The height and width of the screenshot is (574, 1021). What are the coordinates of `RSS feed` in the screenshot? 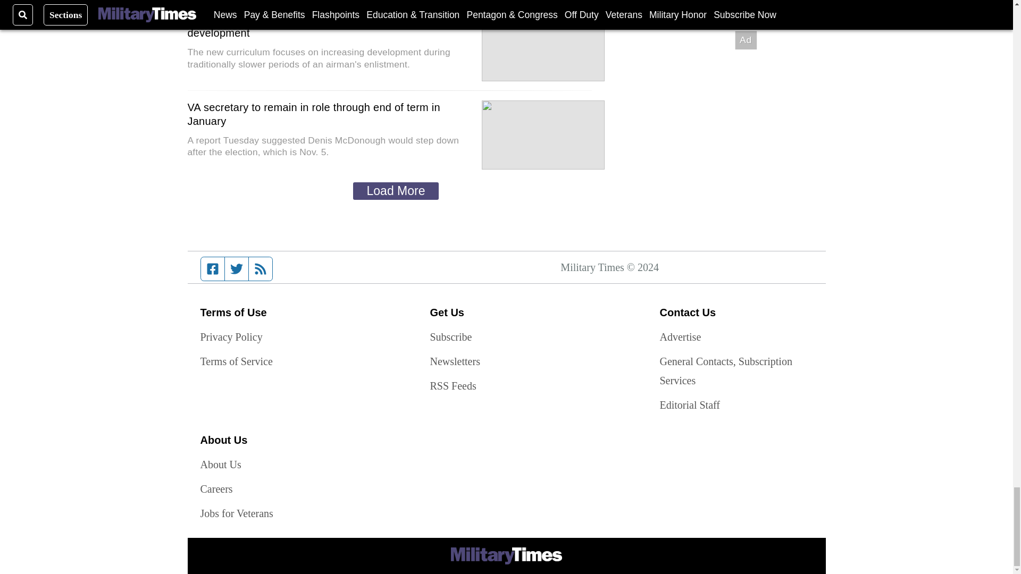 It's located at (261, 269).